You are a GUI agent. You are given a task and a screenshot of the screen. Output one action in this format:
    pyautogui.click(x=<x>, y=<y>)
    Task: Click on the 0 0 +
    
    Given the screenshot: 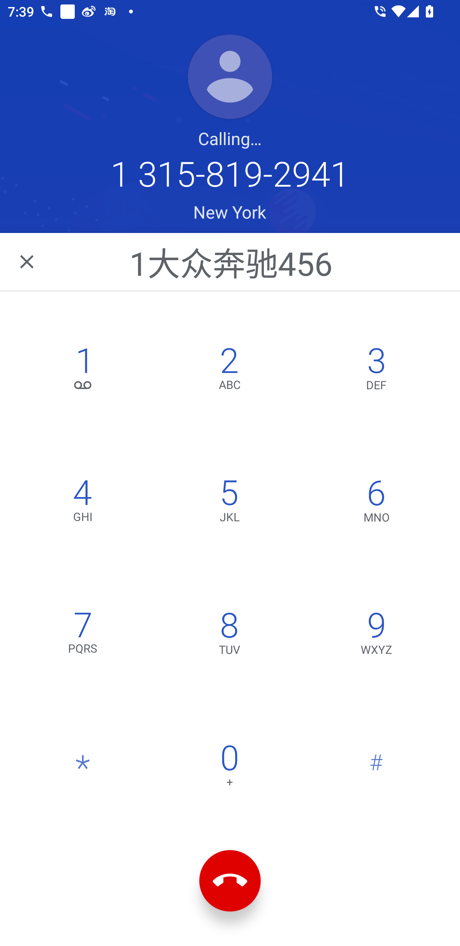 What is the action you would take?
    pyautogui.click(x=229, y=768)
    